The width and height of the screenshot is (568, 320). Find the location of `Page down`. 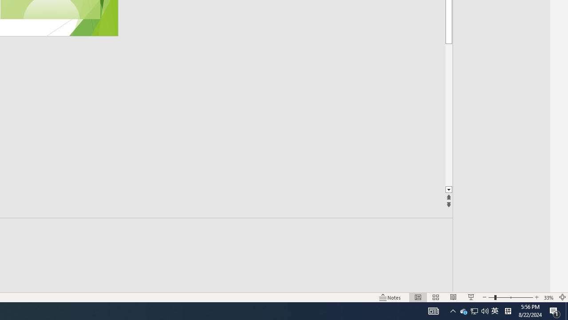

Page down is located at coordinates (449, 115).